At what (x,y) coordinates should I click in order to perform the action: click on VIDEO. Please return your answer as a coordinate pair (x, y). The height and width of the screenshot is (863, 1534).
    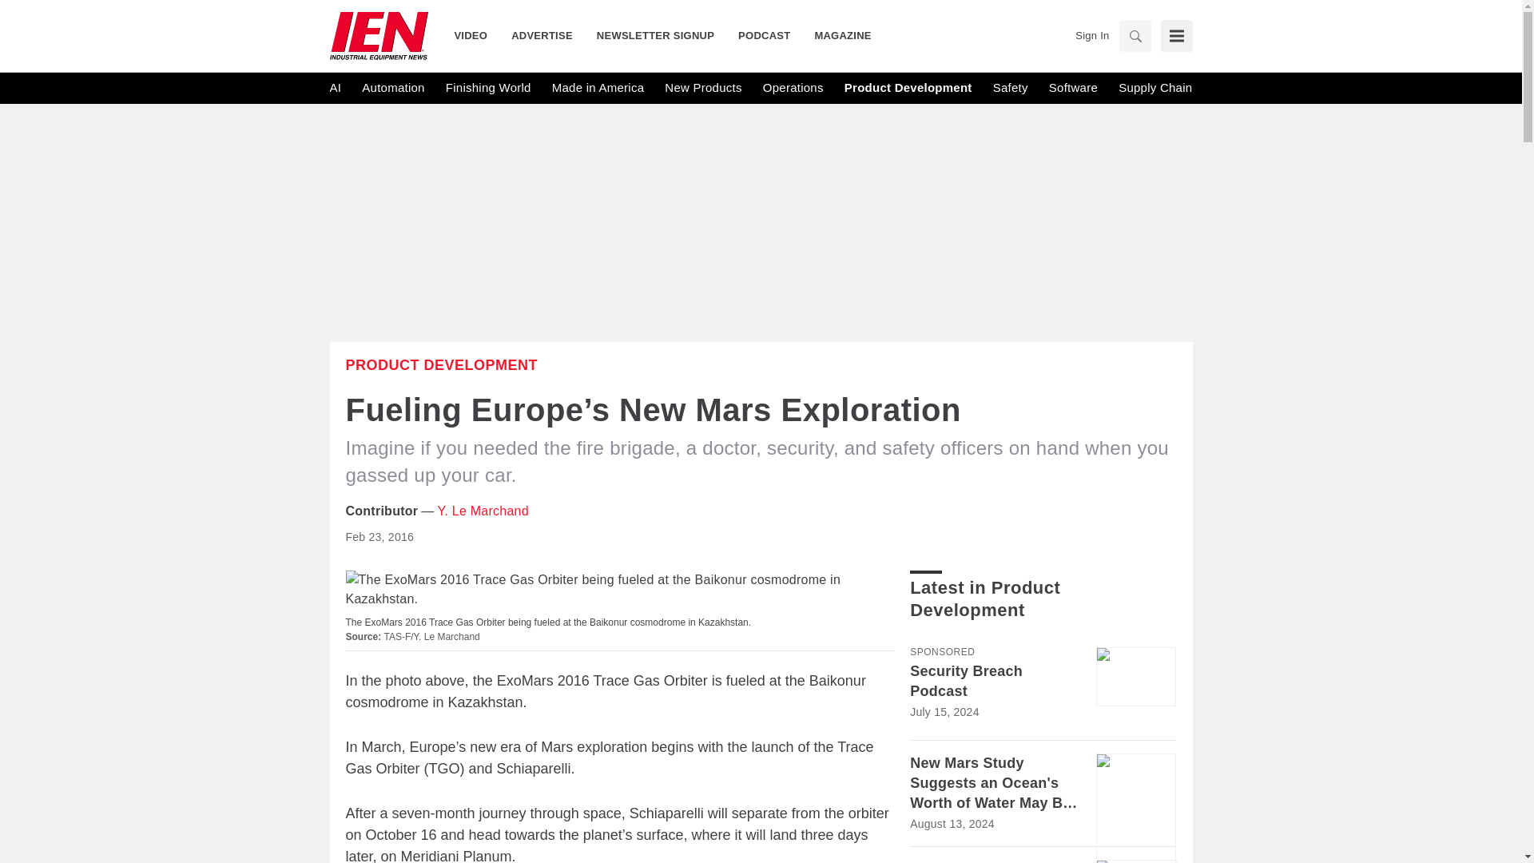
    Looking at the image, I should click on (476, 35).